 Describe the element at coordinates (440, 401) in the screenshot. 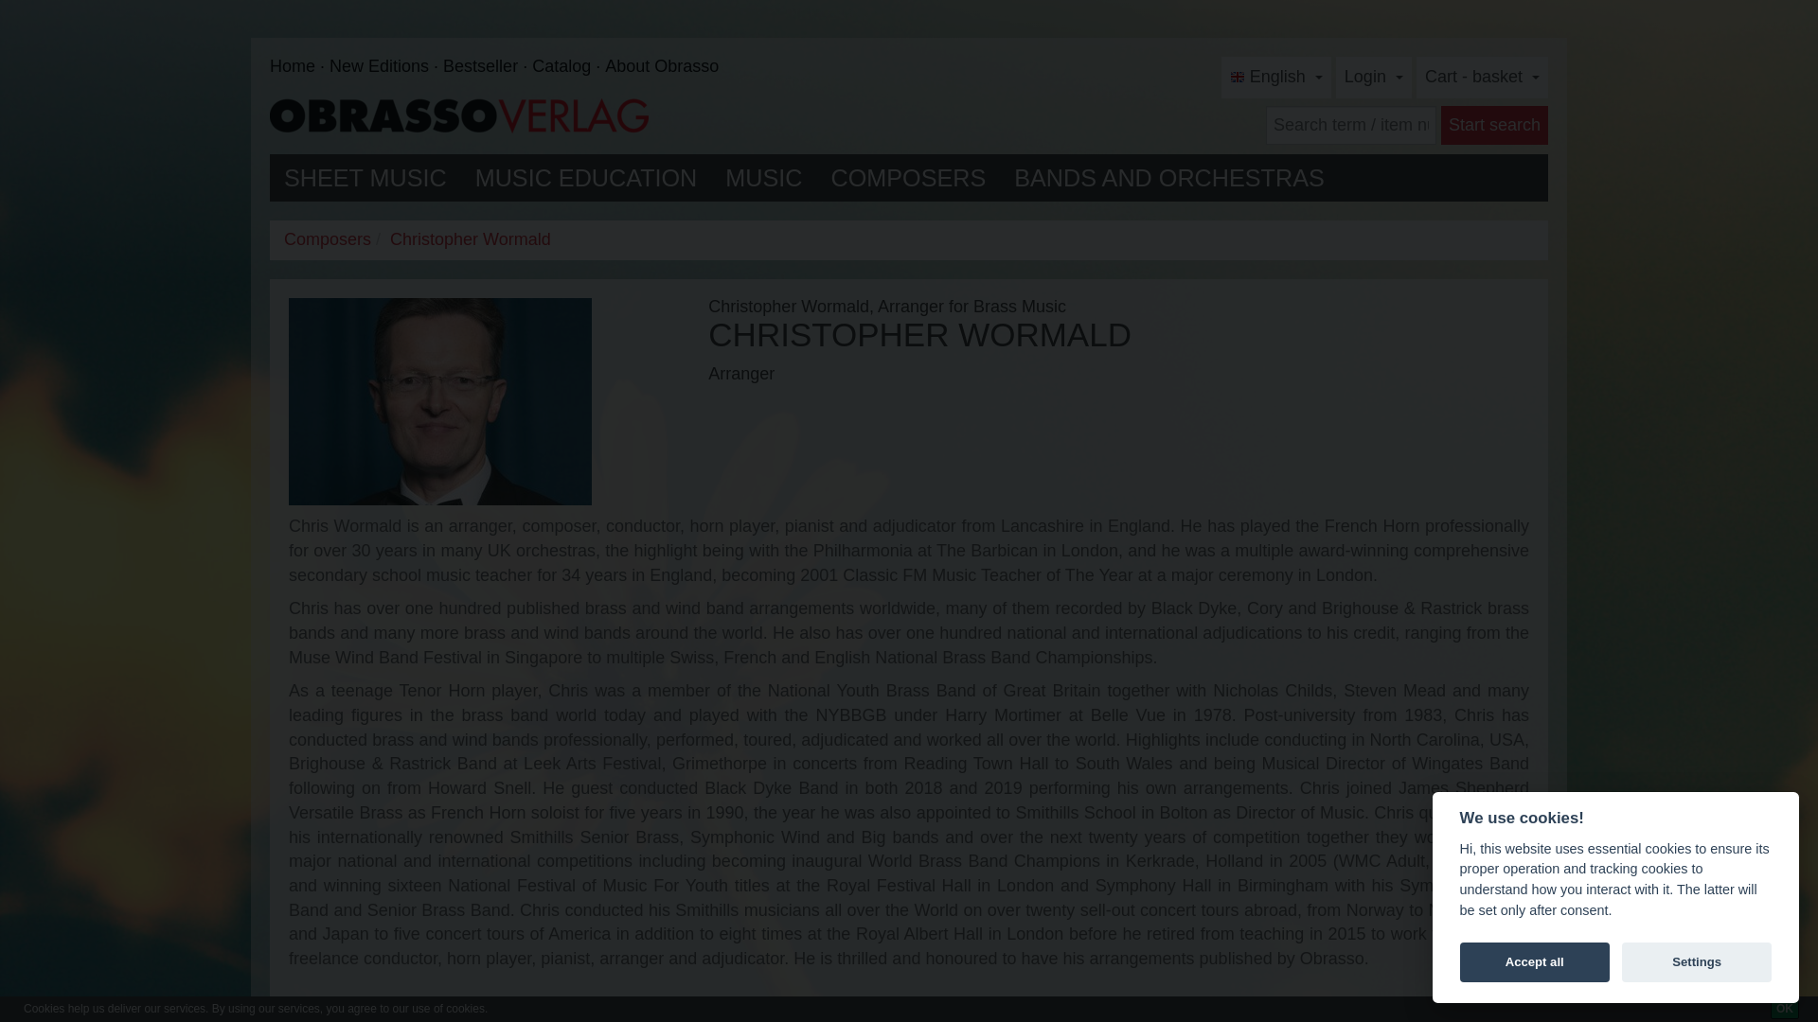

I see `Christopher Wormald - composer and arranger` at that location.